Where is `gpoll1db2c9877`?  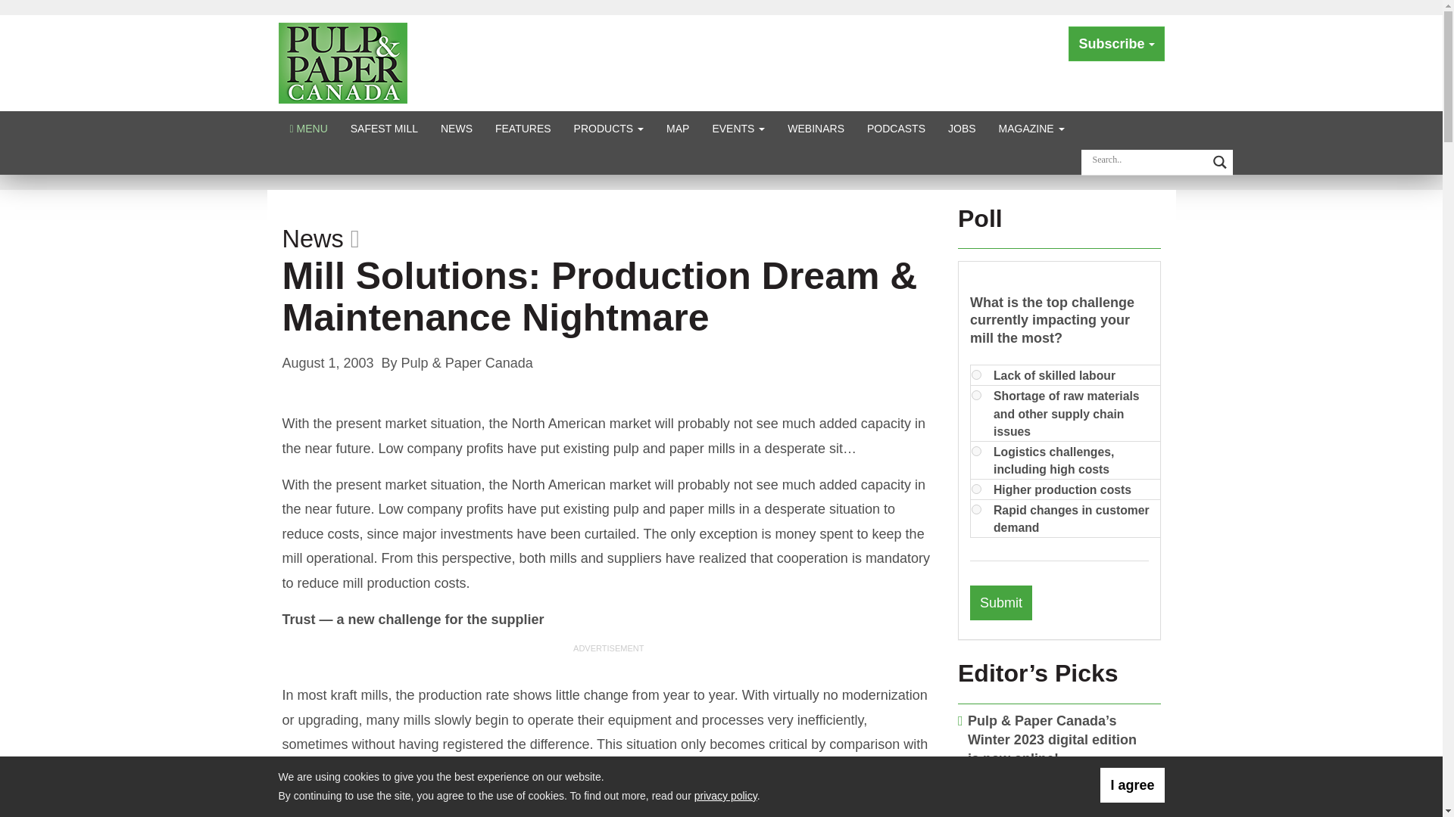
gpoll1db2c9877 is located at coordinates (976, 489).